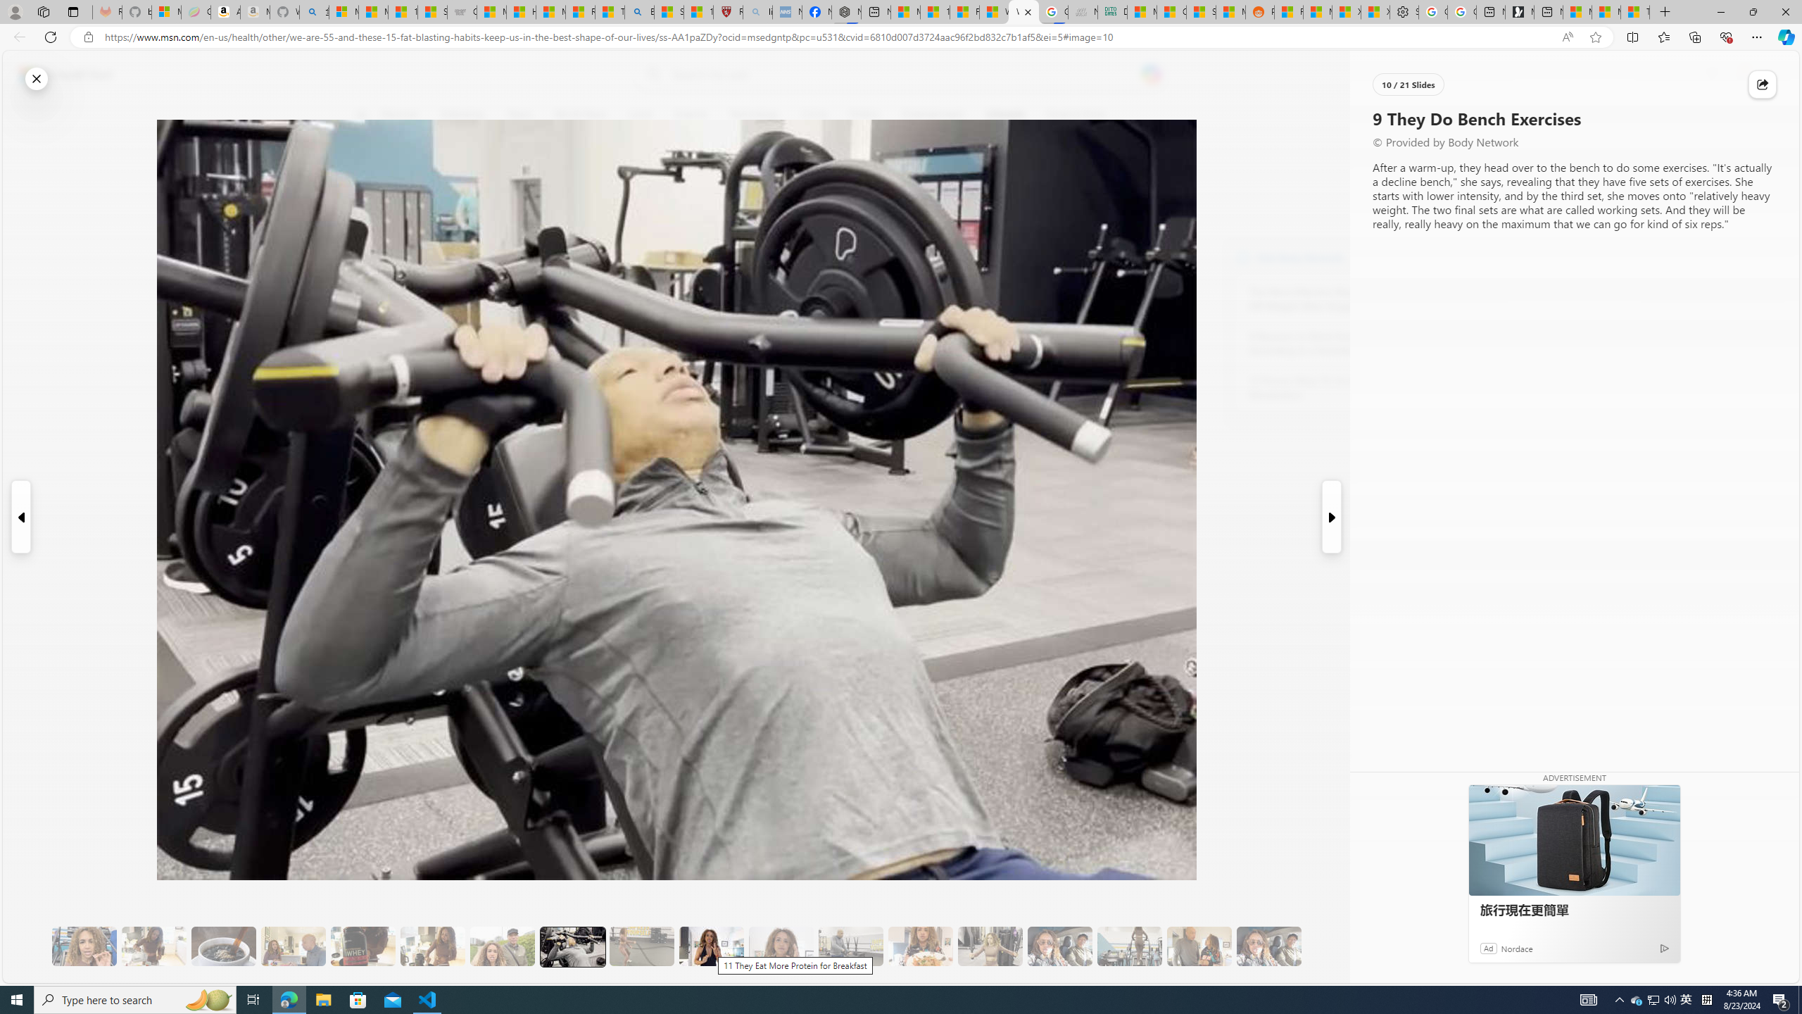 This screenshot has height=1014, width=1802. I want to click on Recipes - MSN, so click(581, 12).